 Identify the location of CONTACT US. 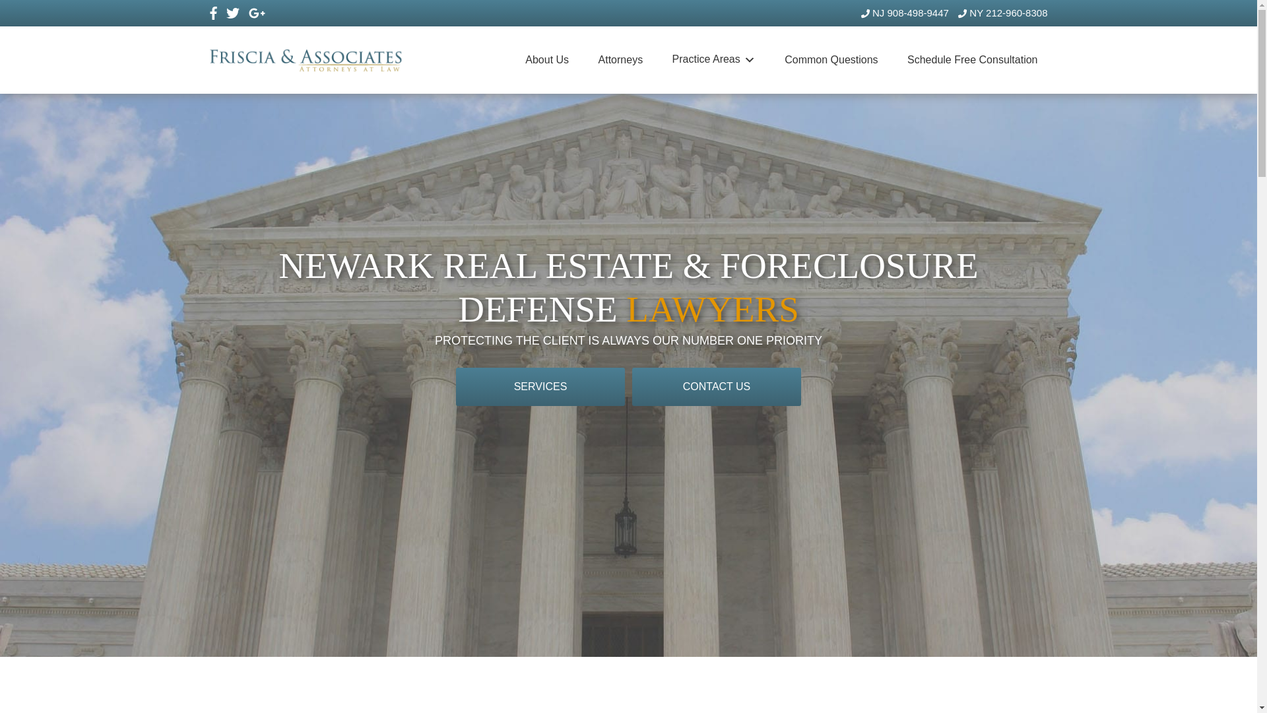
(717, 387).